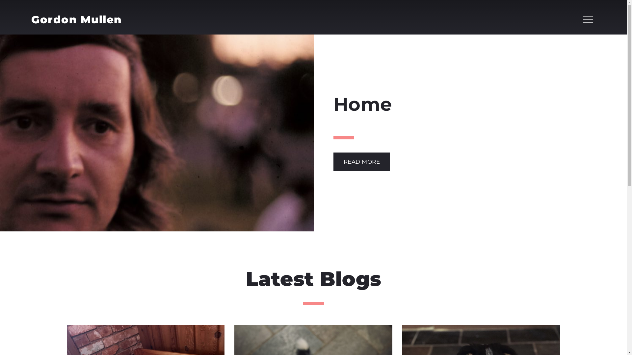 This screenshot has width=632, height=355. I want to click on READ MORE, so click(361, 162).